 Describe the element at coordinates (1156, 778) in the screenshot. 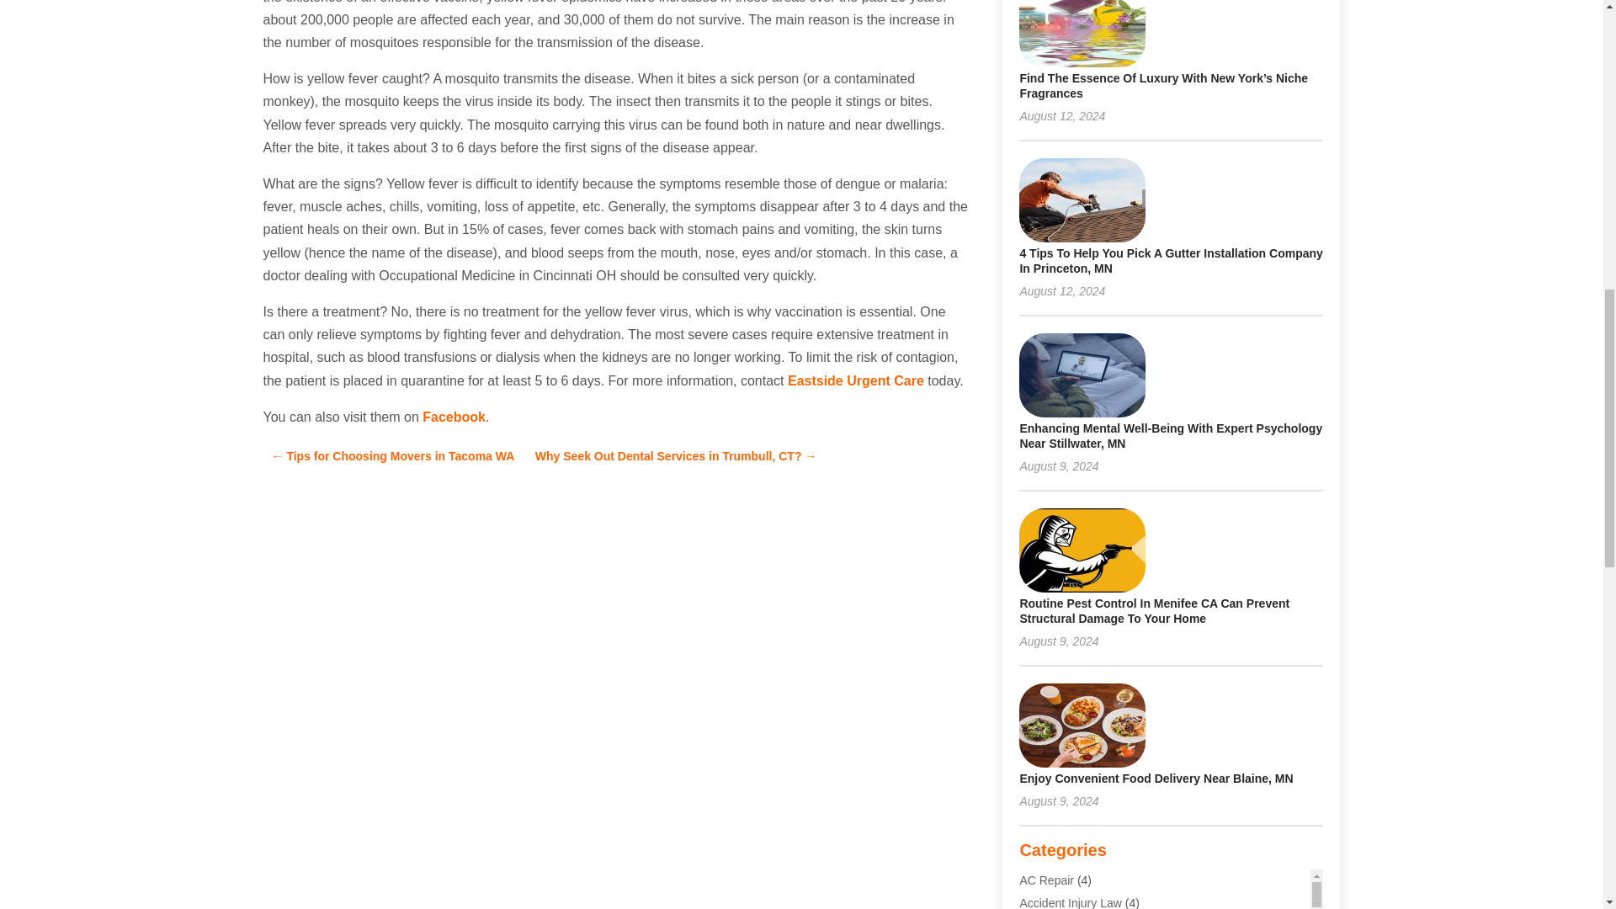

I see `Enjoy Convenient Food Delivery Near Blaine, MN` at that location.